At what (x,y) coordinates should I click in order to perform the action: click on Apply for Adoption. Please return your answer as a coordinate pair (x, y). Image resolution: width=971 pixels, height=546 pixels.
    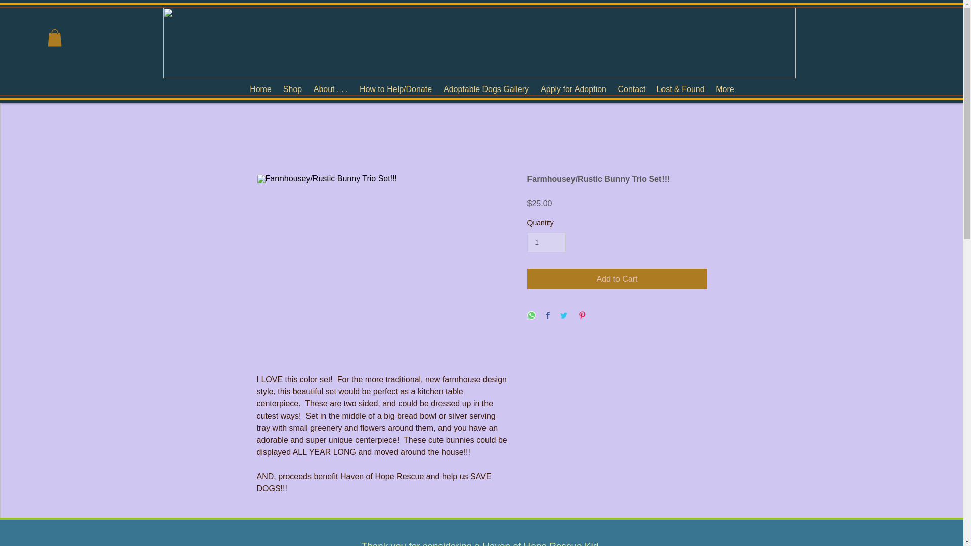
    Looking at the image, I should click on (573, 89).